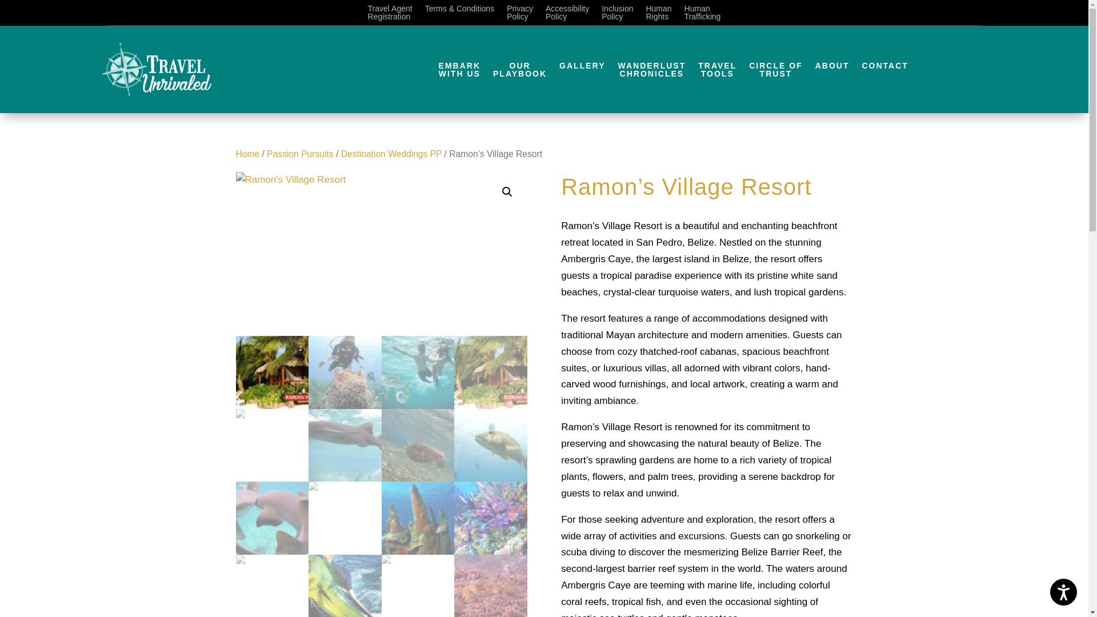  Describe the element at coordinates (299, 154) in the screenshot. I see `GALLERY` at that location.